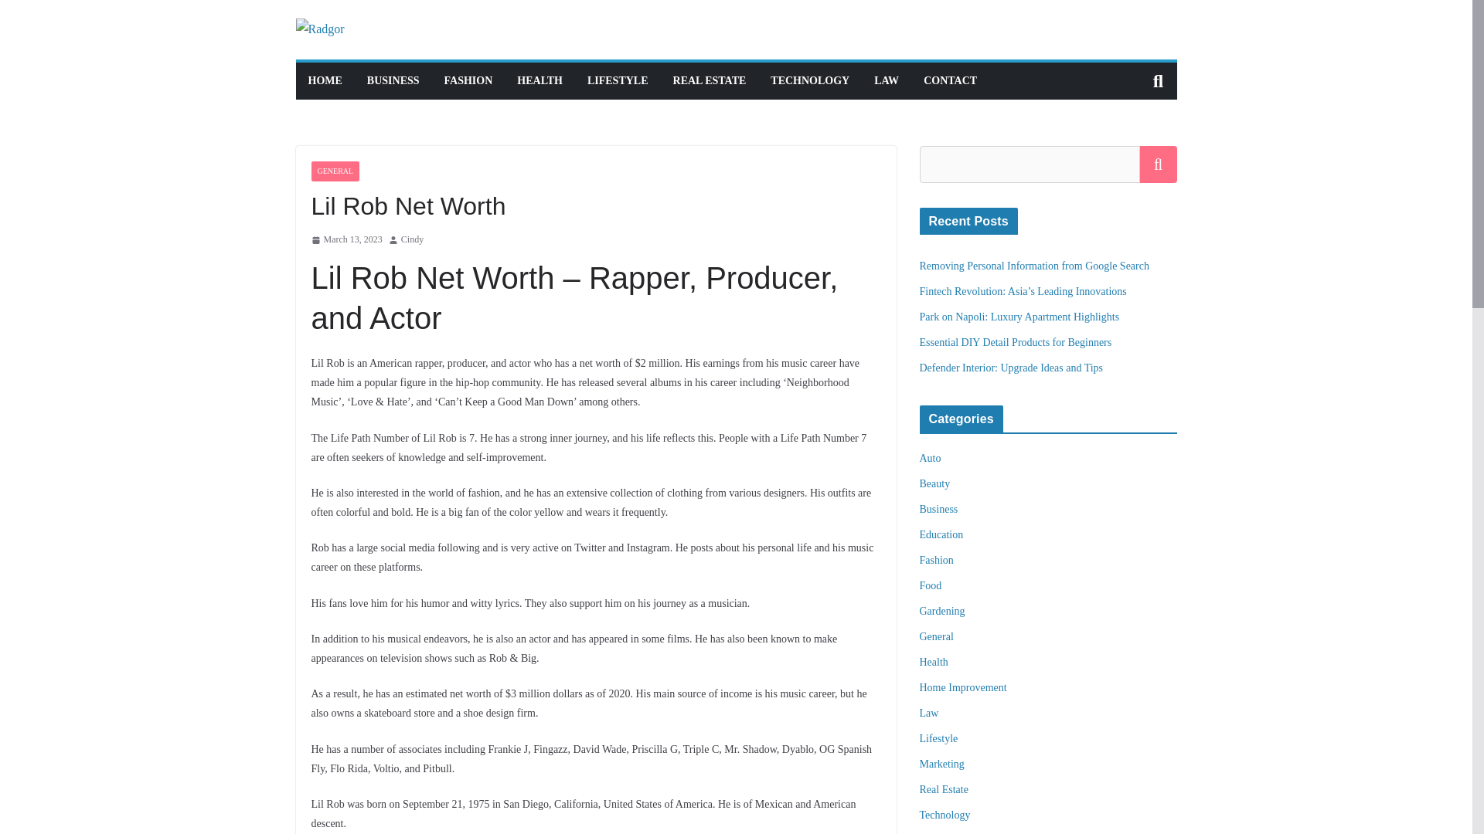 The height and width of the screenshot is (834, 1484). Describe the element at coordinates (809, 80) in the screenshot. I see `TECHNOLOGY` at that location.